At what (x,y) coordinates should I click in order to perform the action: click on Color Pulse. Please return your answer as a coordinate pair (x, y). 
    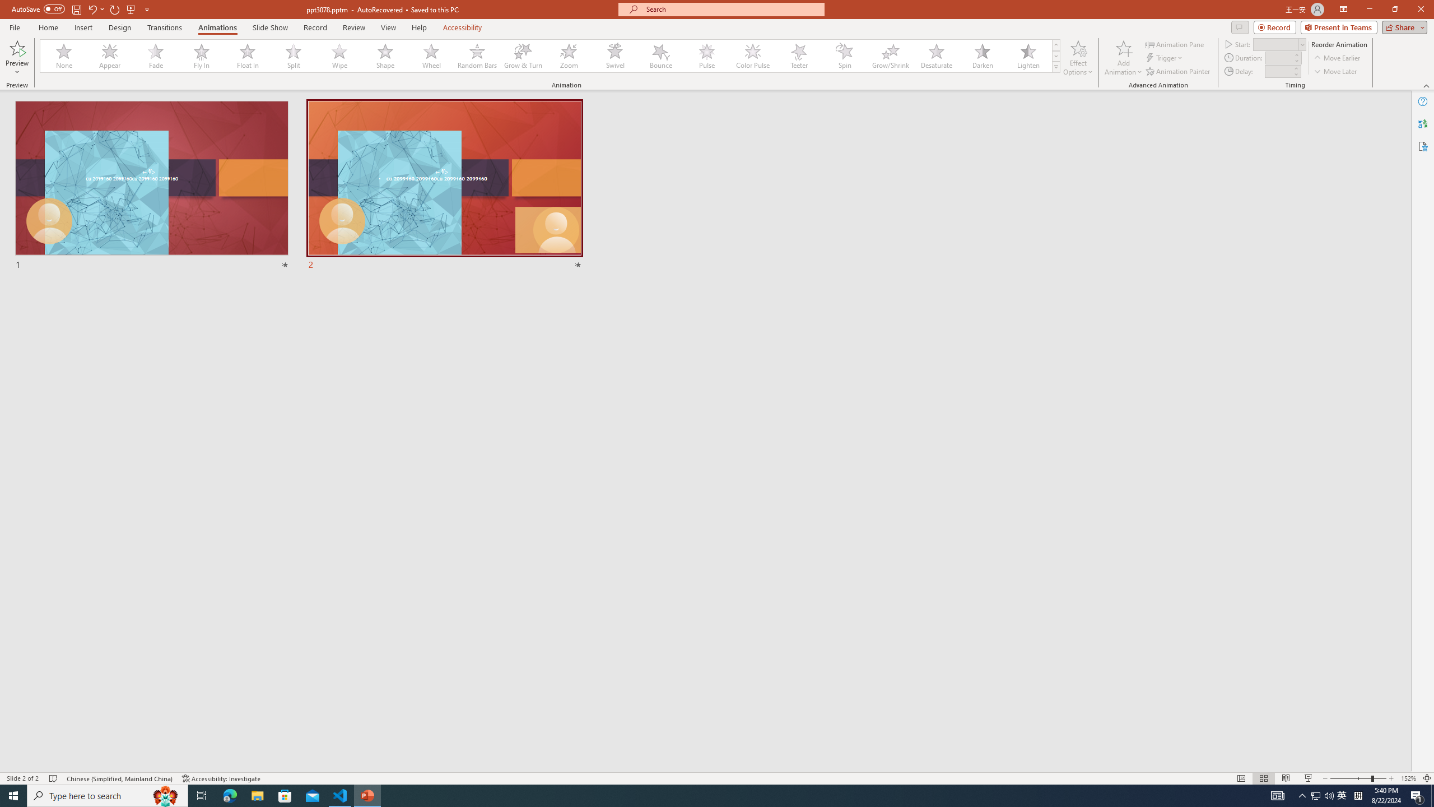
    Looking at the image, I should click on (753, 56).